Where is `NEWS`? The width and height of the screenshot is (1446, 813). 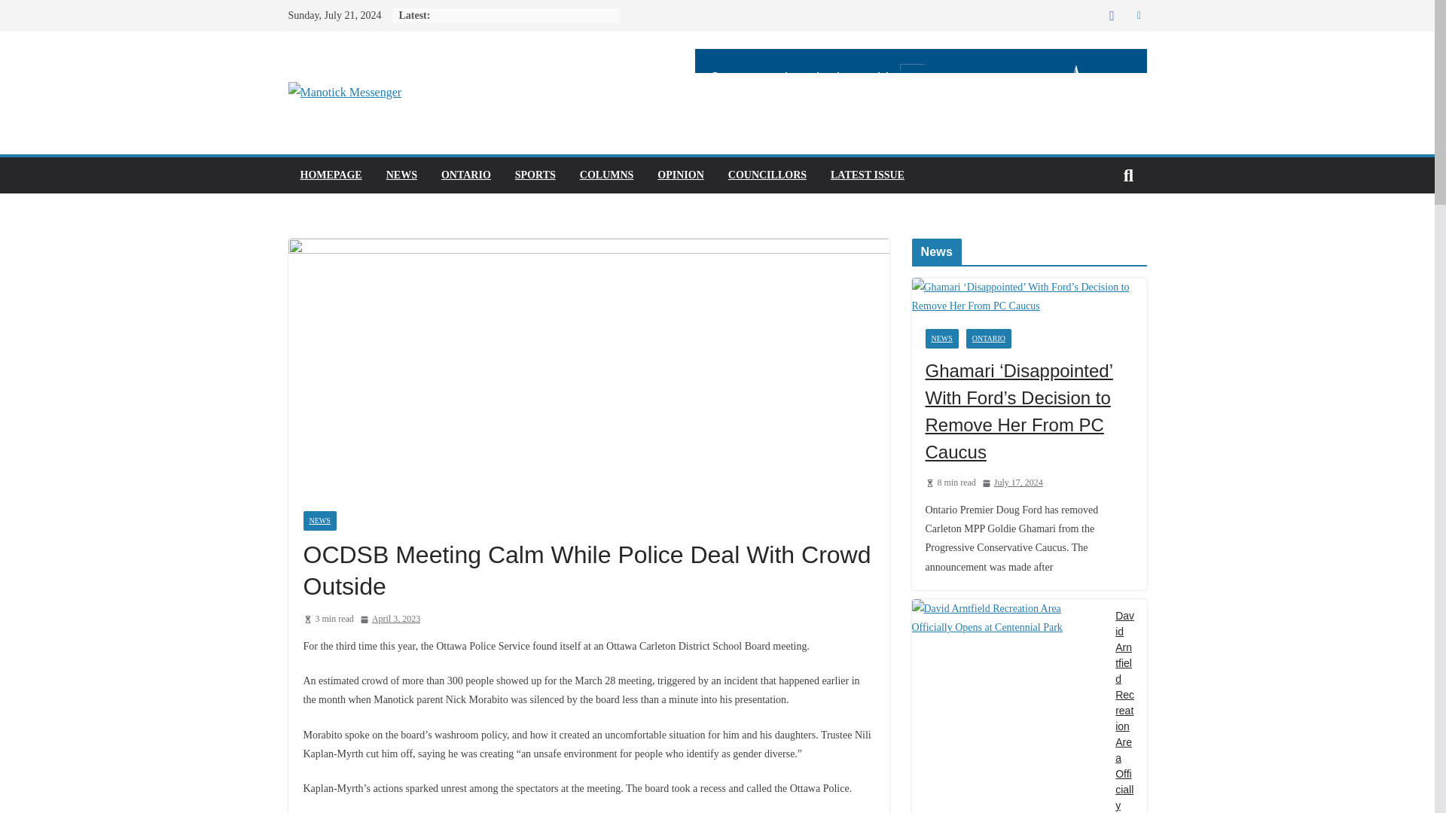
NEWS is located at coordinates (319, 521).